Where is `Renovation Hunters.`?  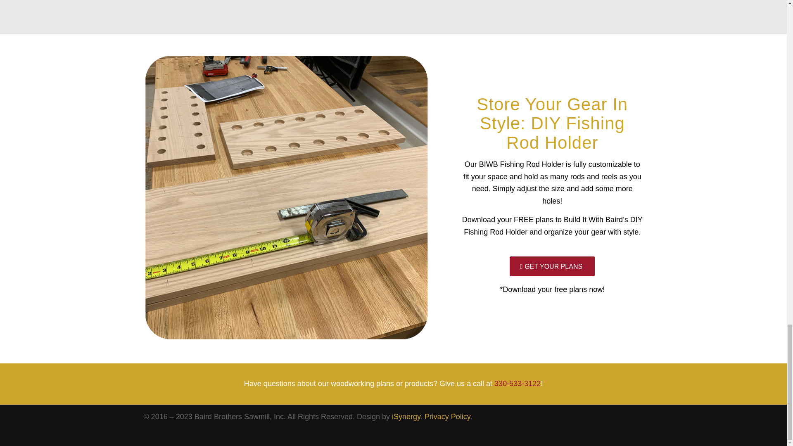 Renovation Hunters. is located at coordinates (393, 2).